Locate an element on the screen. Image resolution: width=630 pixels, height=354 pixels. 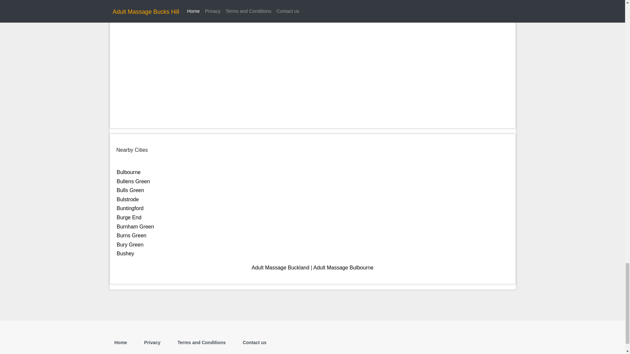
Bury Green is located at coordinates (130, 245).